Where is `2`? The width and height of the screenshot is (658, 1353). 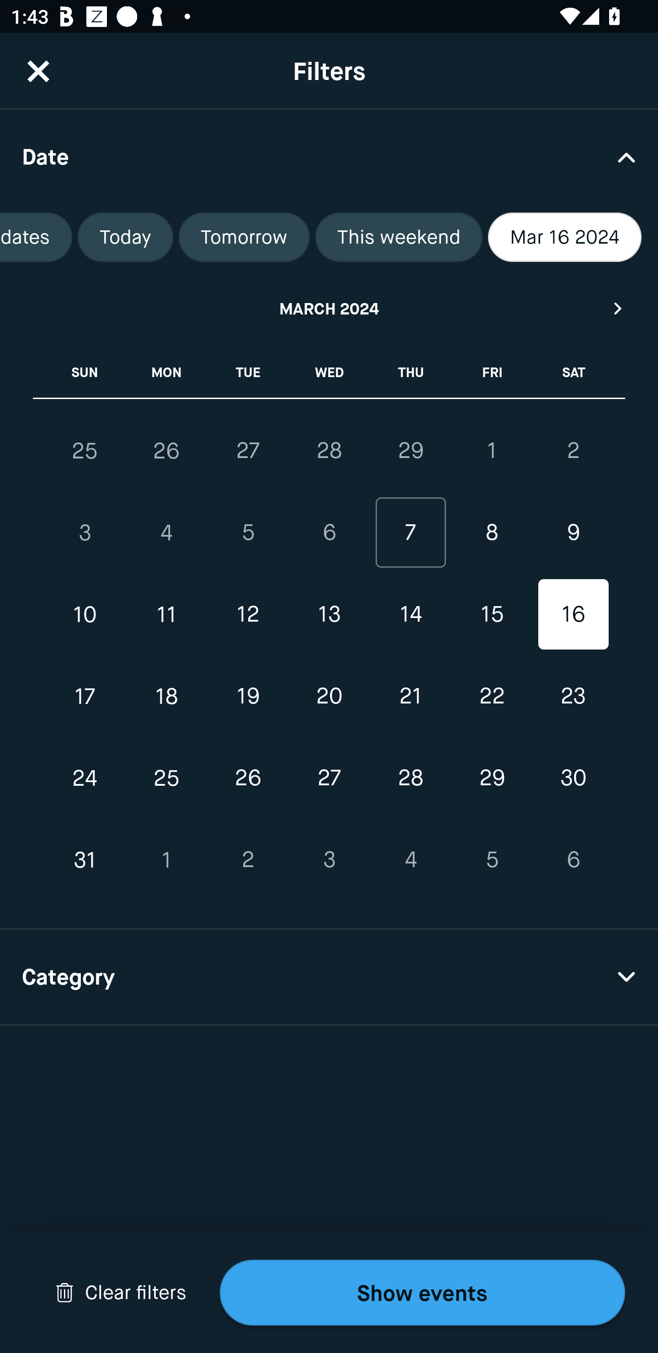 2 is located at coordinates (573, 450).